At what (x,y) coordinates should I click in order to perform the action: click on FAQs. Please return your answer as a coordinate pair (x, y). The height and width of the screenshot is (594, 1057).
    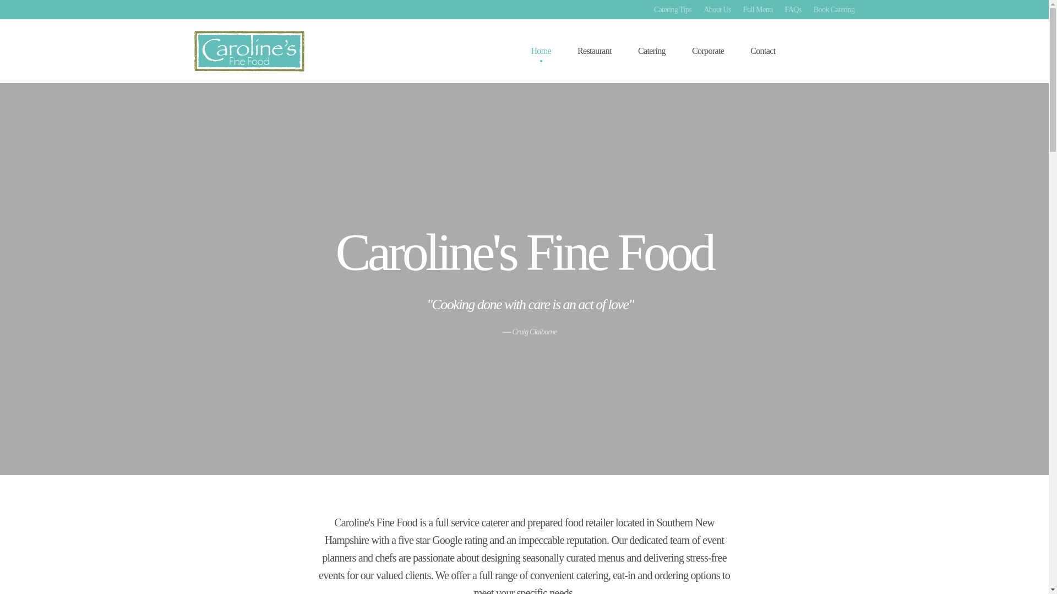
    Looking at the image, I should click on (793, 10).